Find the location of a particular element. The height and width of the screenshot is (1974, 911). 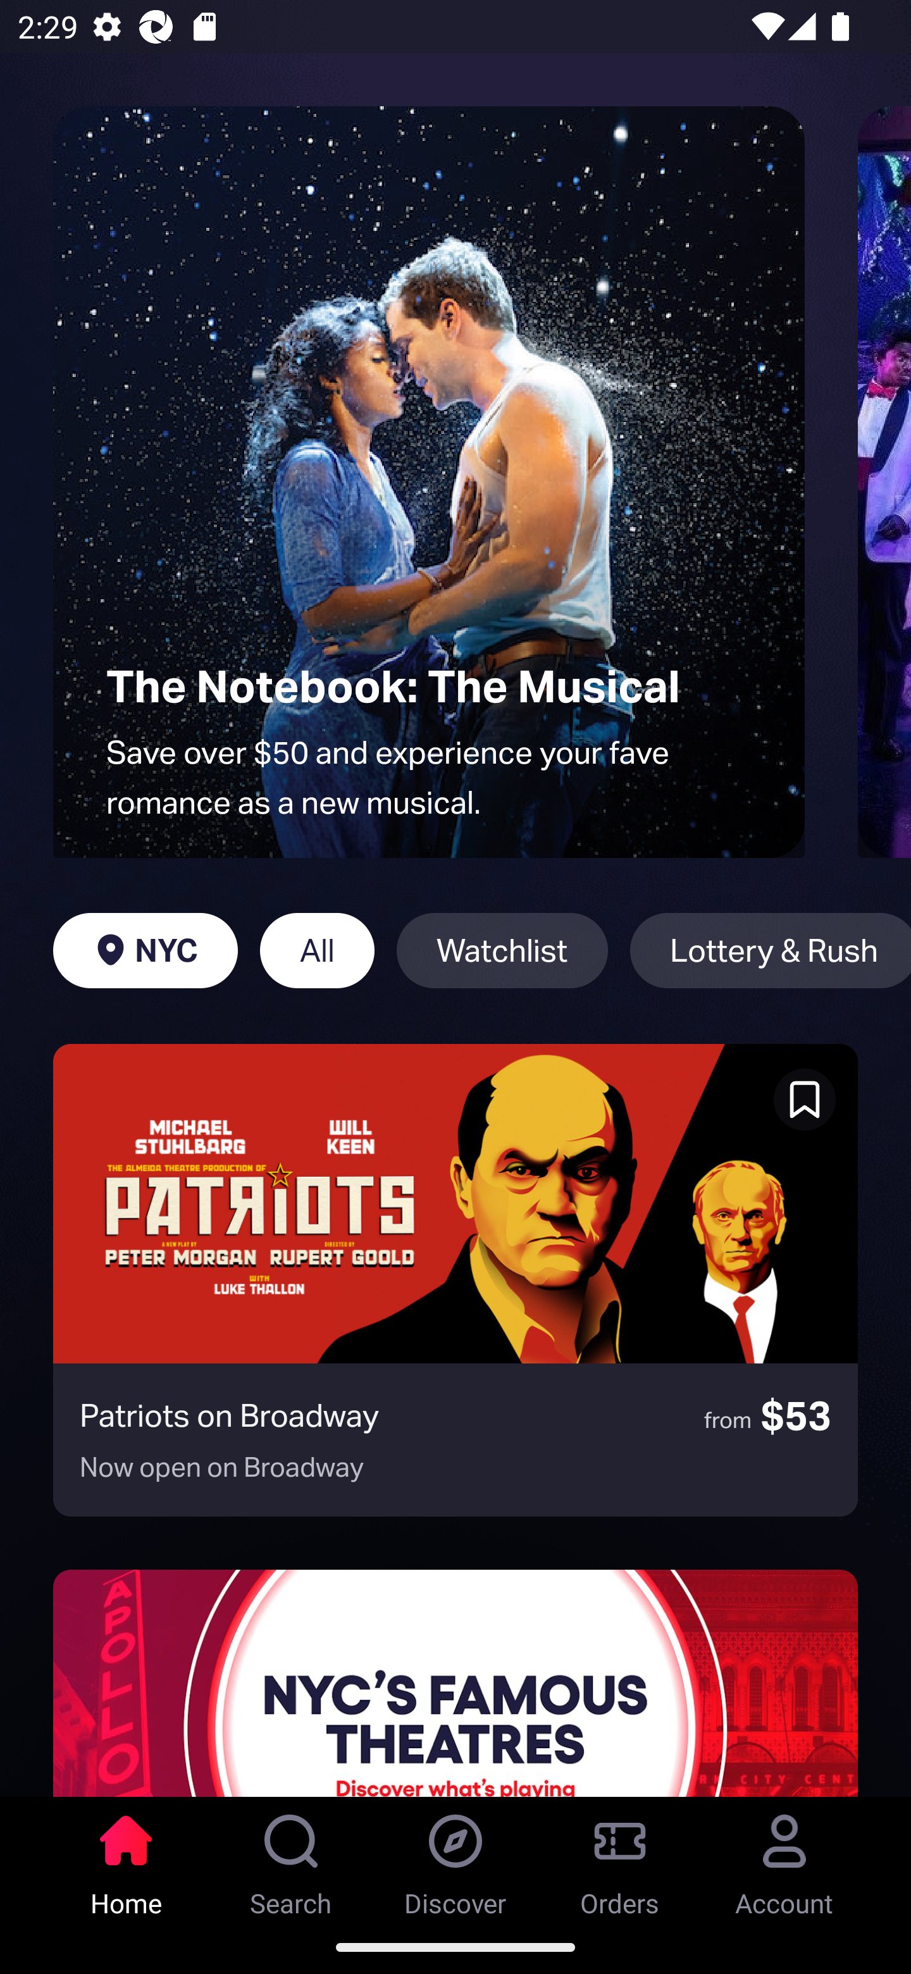

Orders is located at coordinates (620, 1858).